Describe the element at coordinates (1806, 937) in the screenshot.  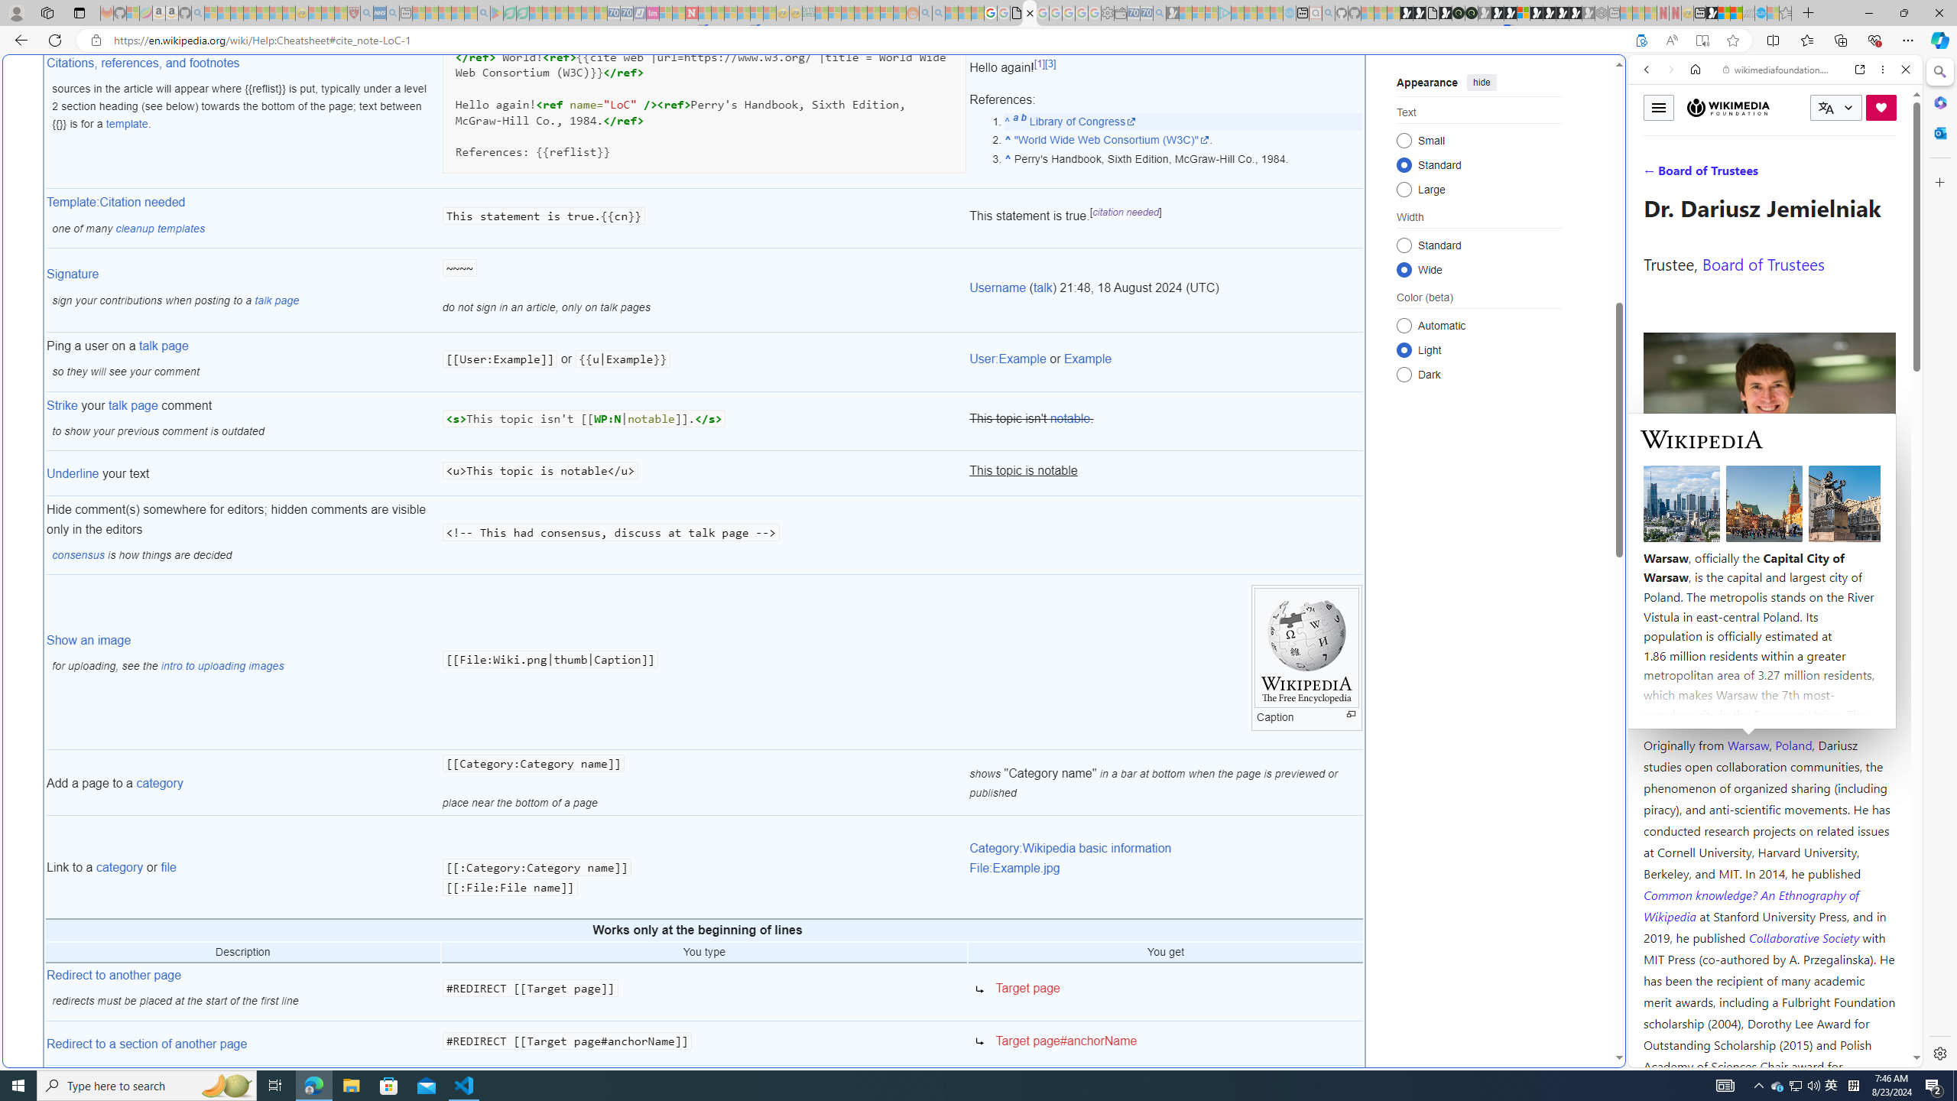
I see `Collaborative Society ` at that location.